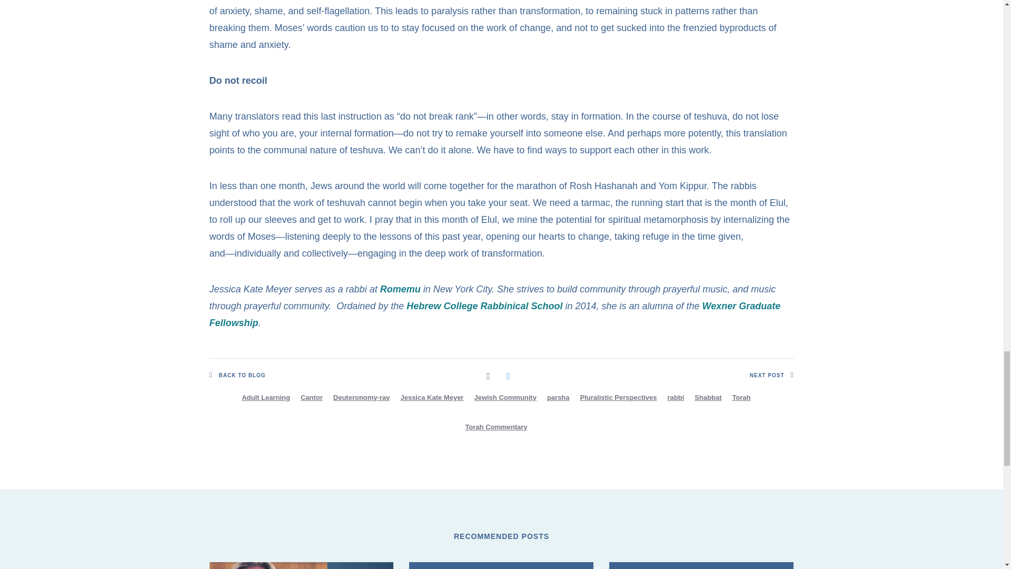  What do you see at coordinates (508, 375) in the screenshot?
I see `Linked In` at bounding box center [508, 375].